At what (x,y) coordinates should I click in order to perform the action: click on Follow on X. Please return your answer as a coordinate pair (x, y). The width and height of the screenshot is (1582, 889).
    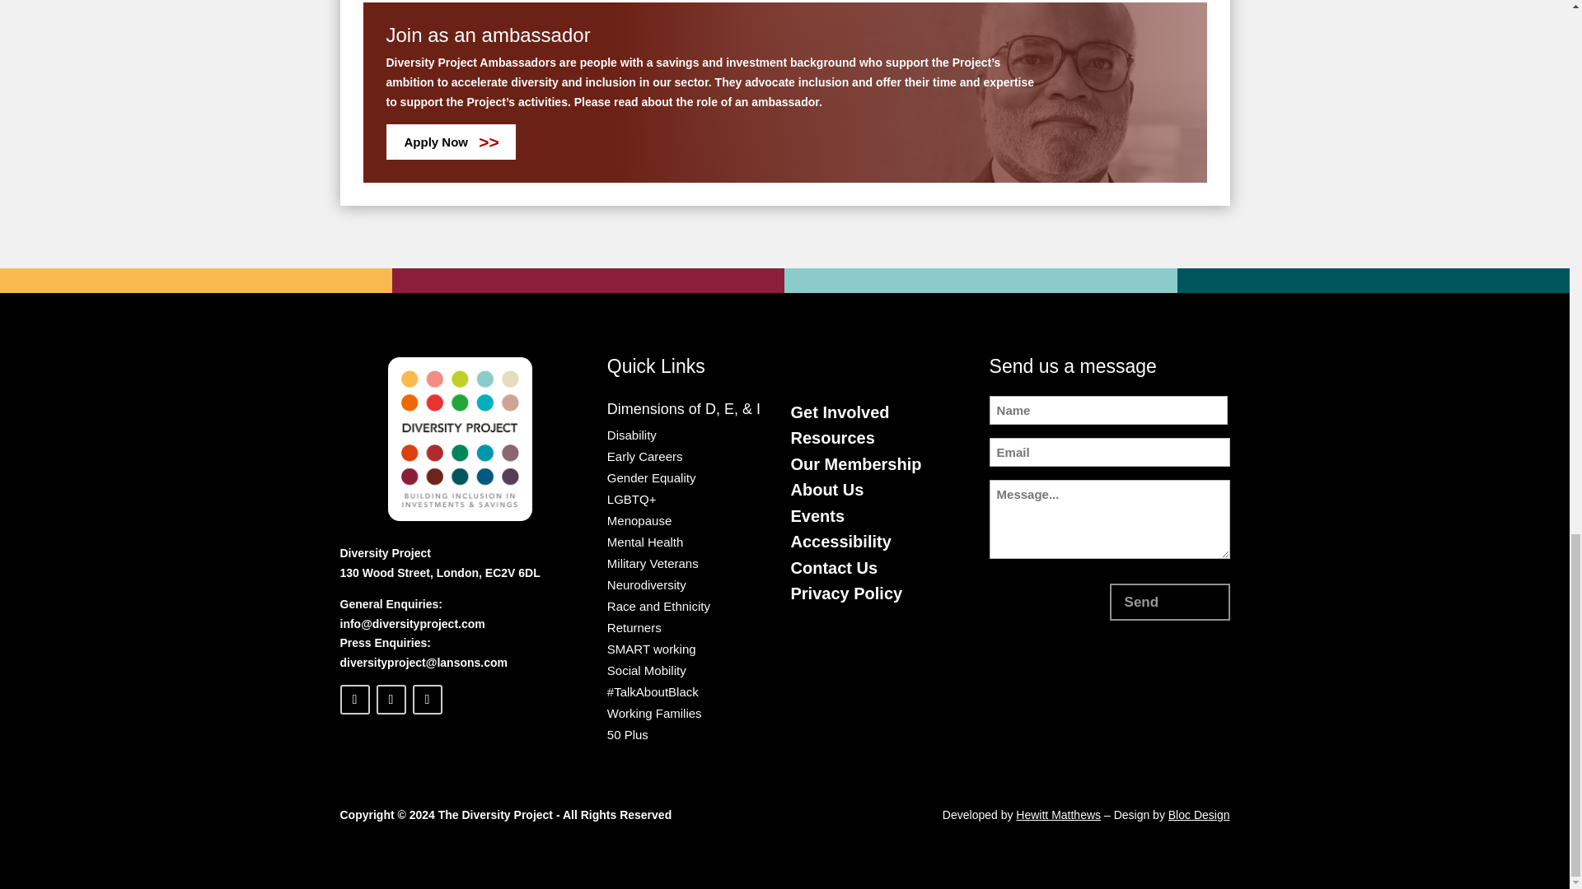
    Looking at the image, I should click on (391, 700).